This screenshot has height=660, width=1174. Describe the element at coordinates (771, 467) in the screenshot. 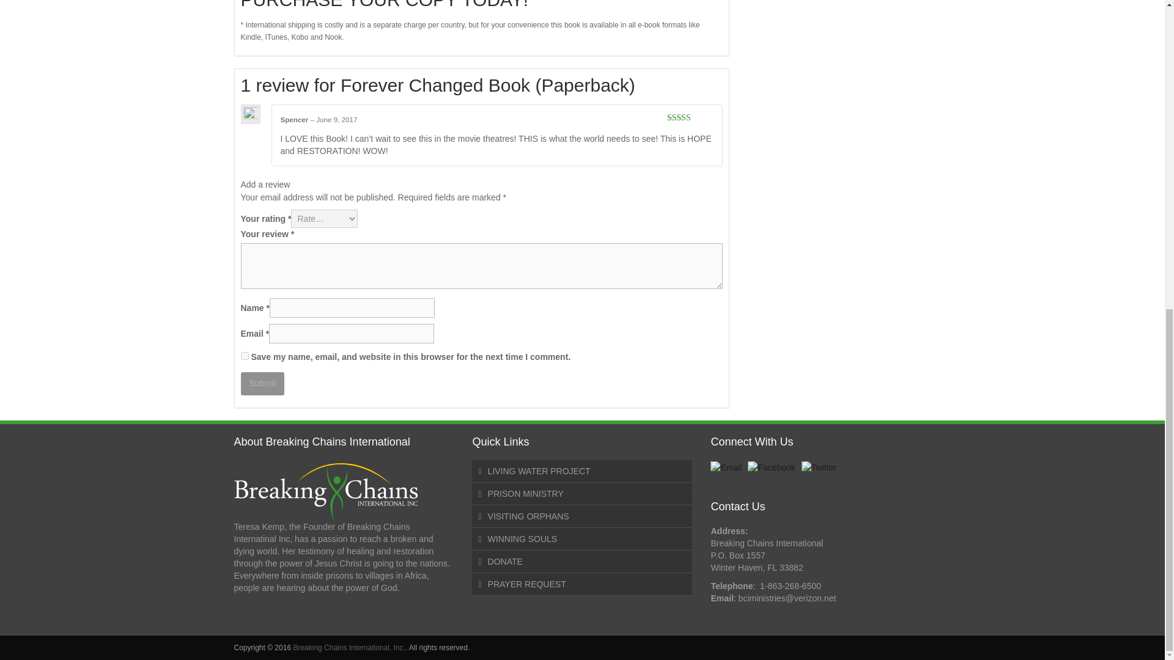

I see `Facebook` at that location.